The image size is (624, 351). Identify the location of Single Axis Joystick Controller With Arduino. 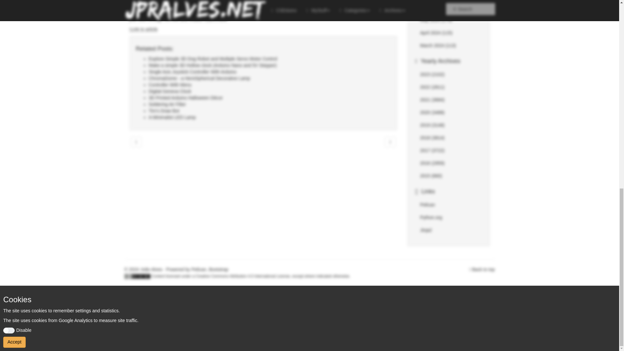
(192, 71).